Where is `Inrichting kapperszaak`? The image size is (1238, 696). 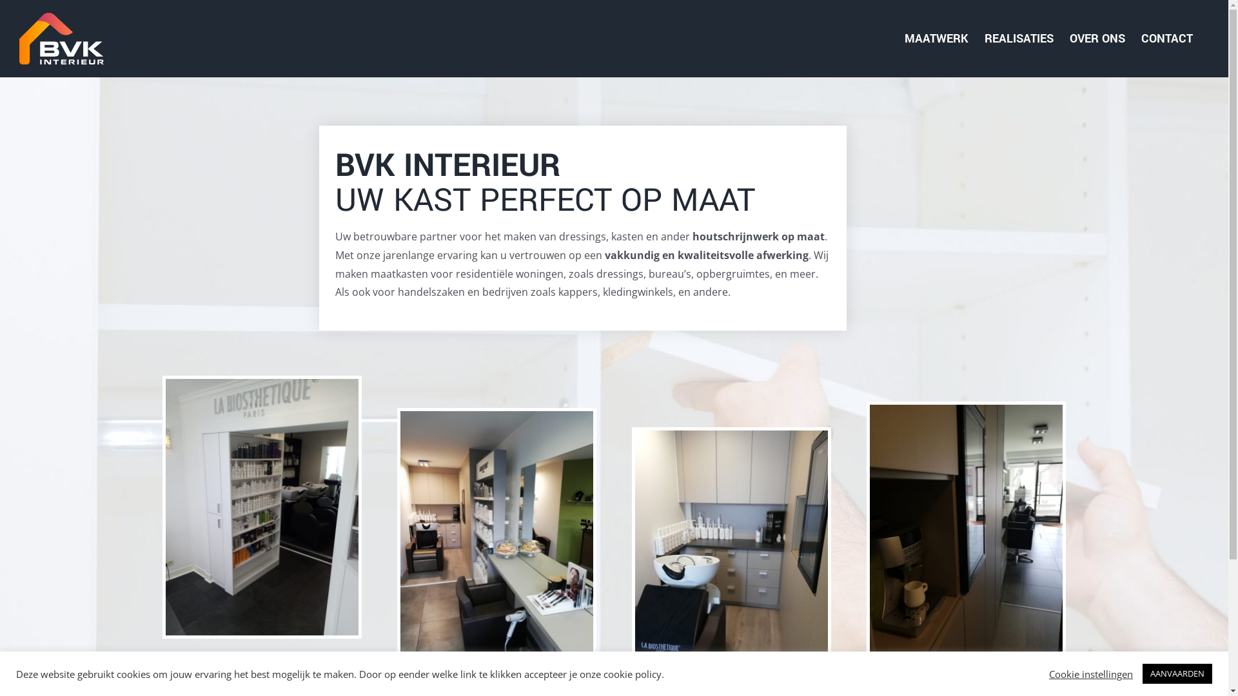
Inrichting kapperszaak is located at coordinates (496, 416).